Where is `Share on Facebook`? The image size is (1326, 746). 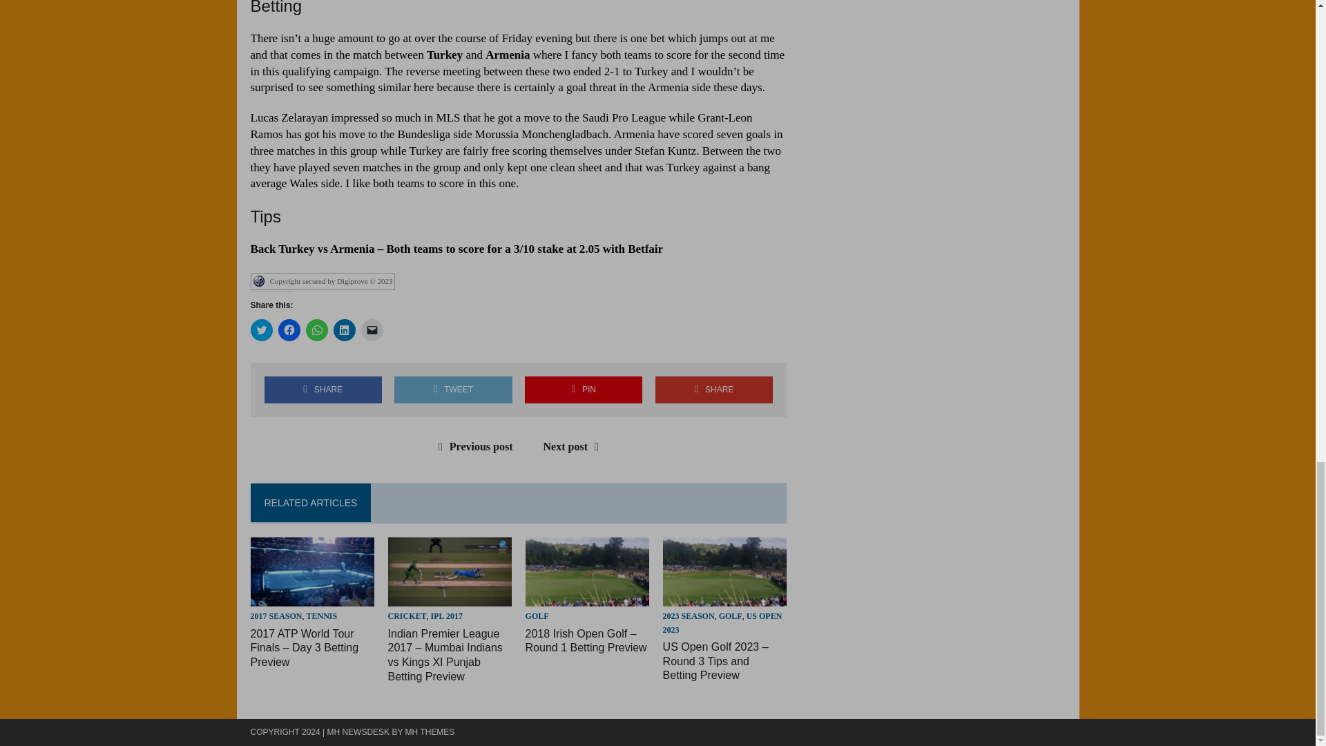
Share on Facebook is located at coordinates (323, 390).